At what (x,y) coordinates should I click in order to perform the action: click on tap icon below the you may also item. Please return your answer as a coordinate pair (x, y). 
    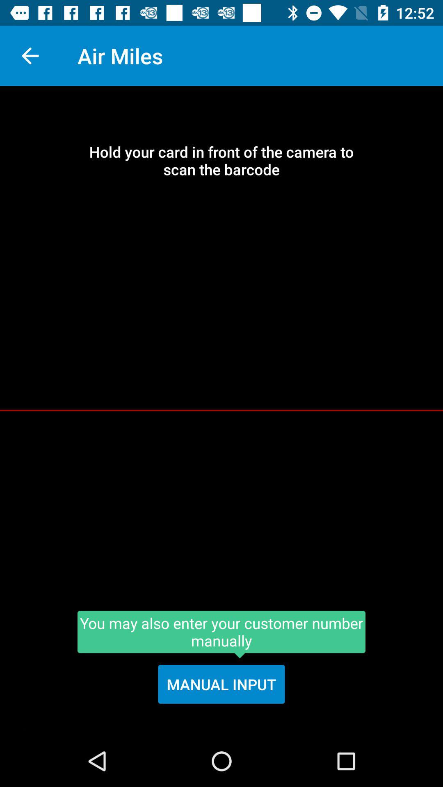
    Looking at the image, I should click on (221, 684).